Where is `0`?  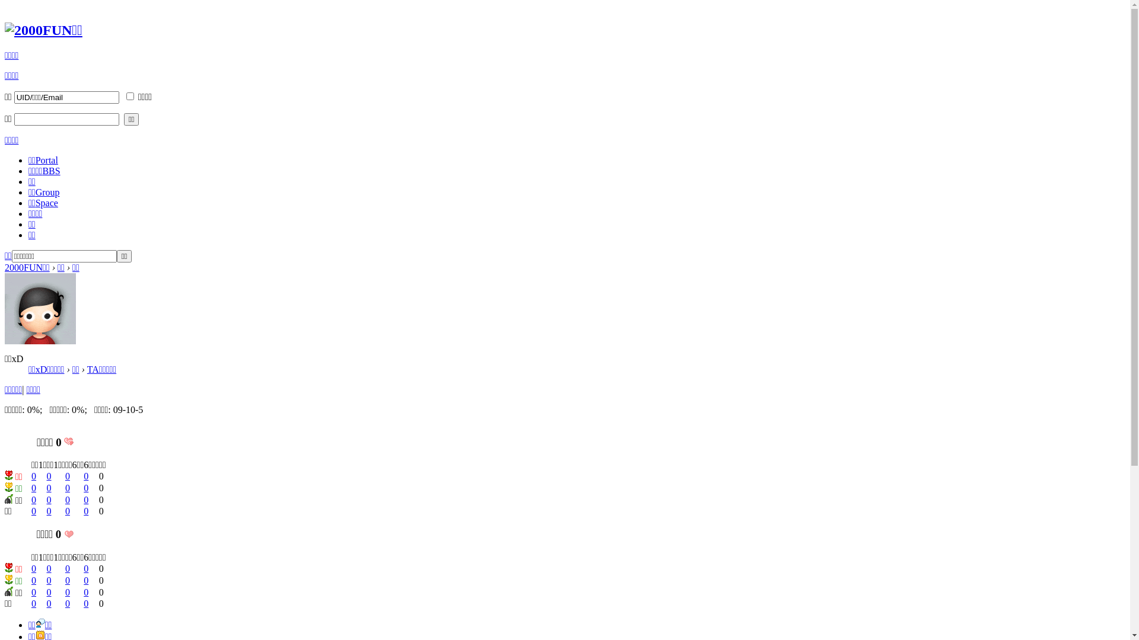 0 is located at coordinates (49, 593).